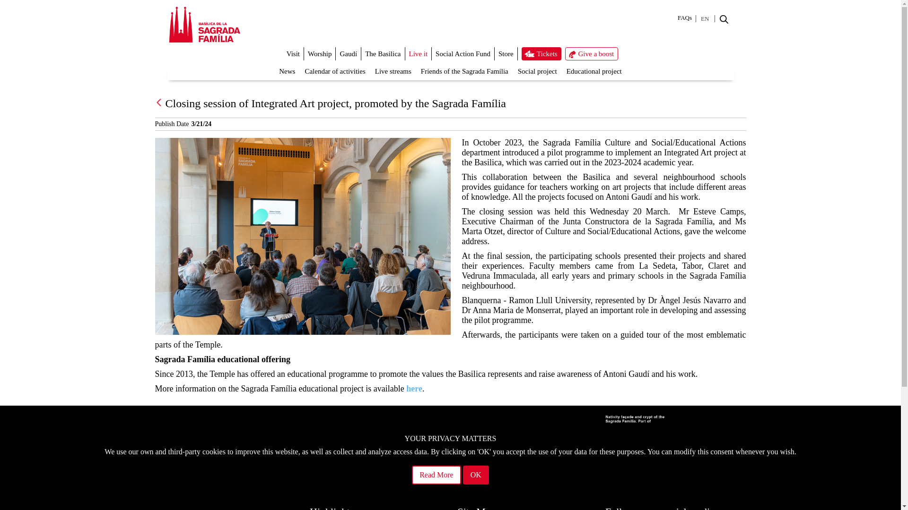 This screenshot has height=510, width=908. Describe the element at coordinates (159, 102) in the screenshot. I see `angle-left` at that location.